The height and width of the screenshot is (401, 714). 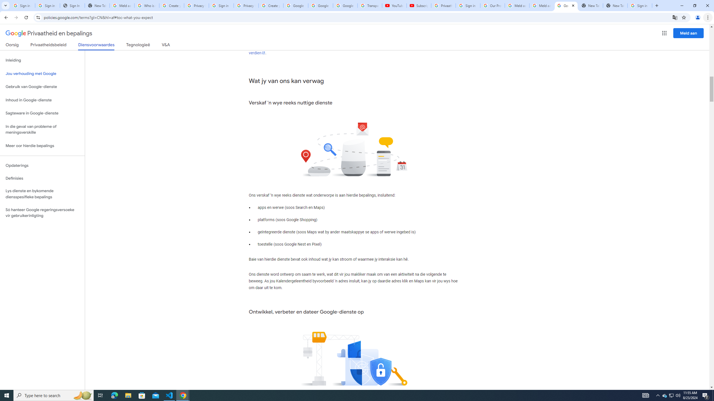 I want to click on Inleiding, so click(x=42, y=60).